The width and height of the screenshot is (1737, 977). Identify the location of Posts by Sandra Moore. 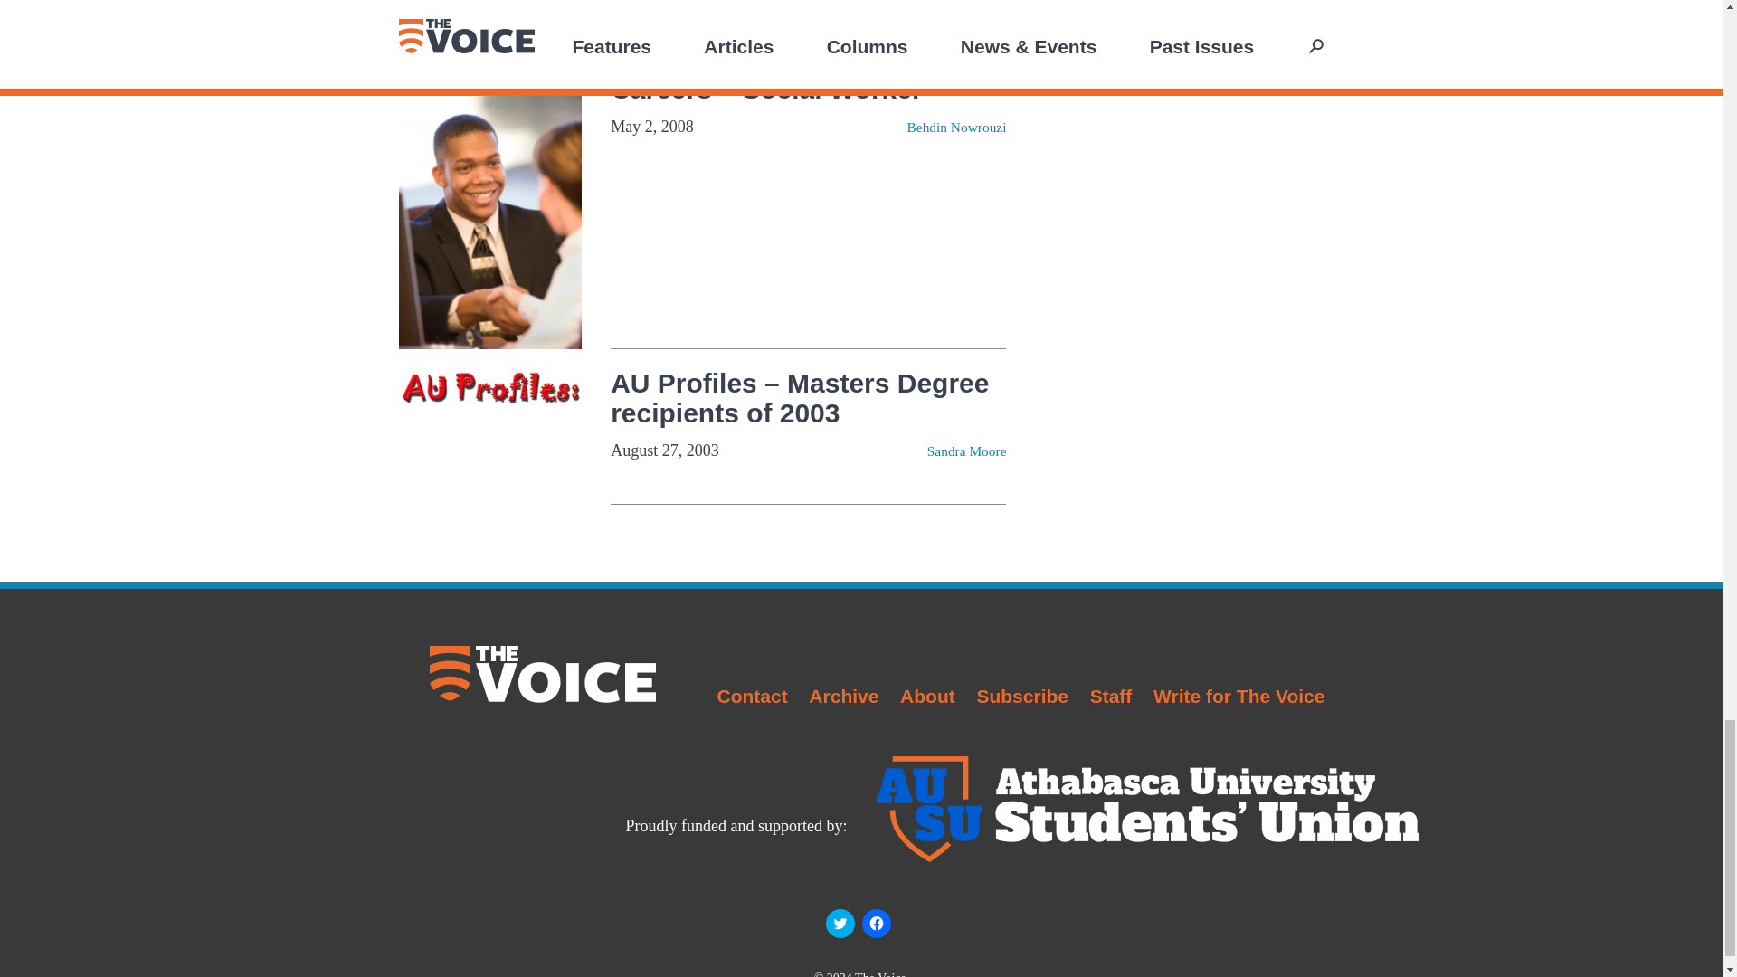
(967, 451).